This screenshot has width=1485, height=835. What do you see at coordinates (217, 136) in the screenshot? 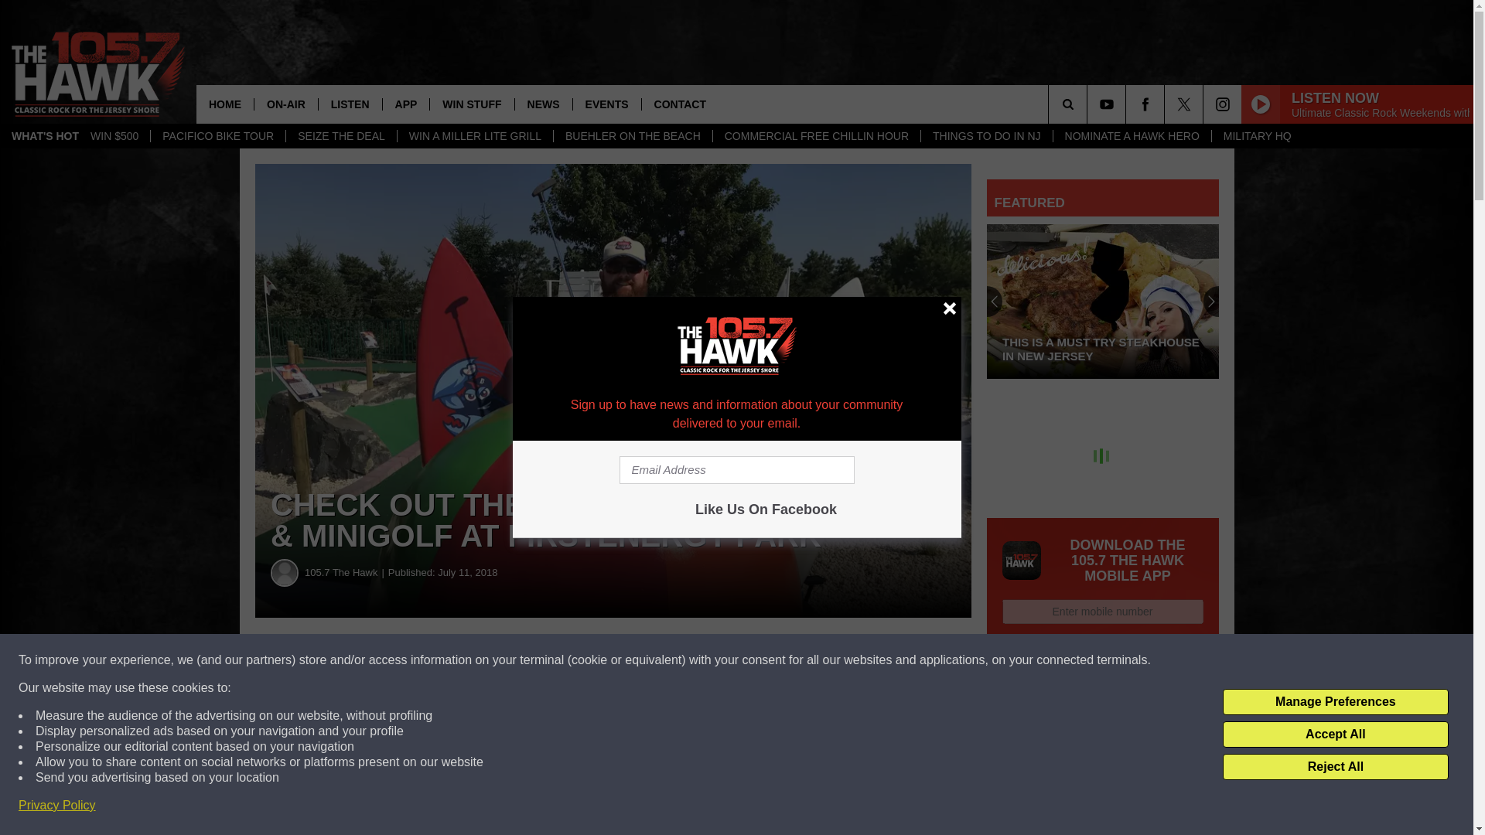
I see `PACIFICO BIKE TOUR` at bounding box center [217, 136].